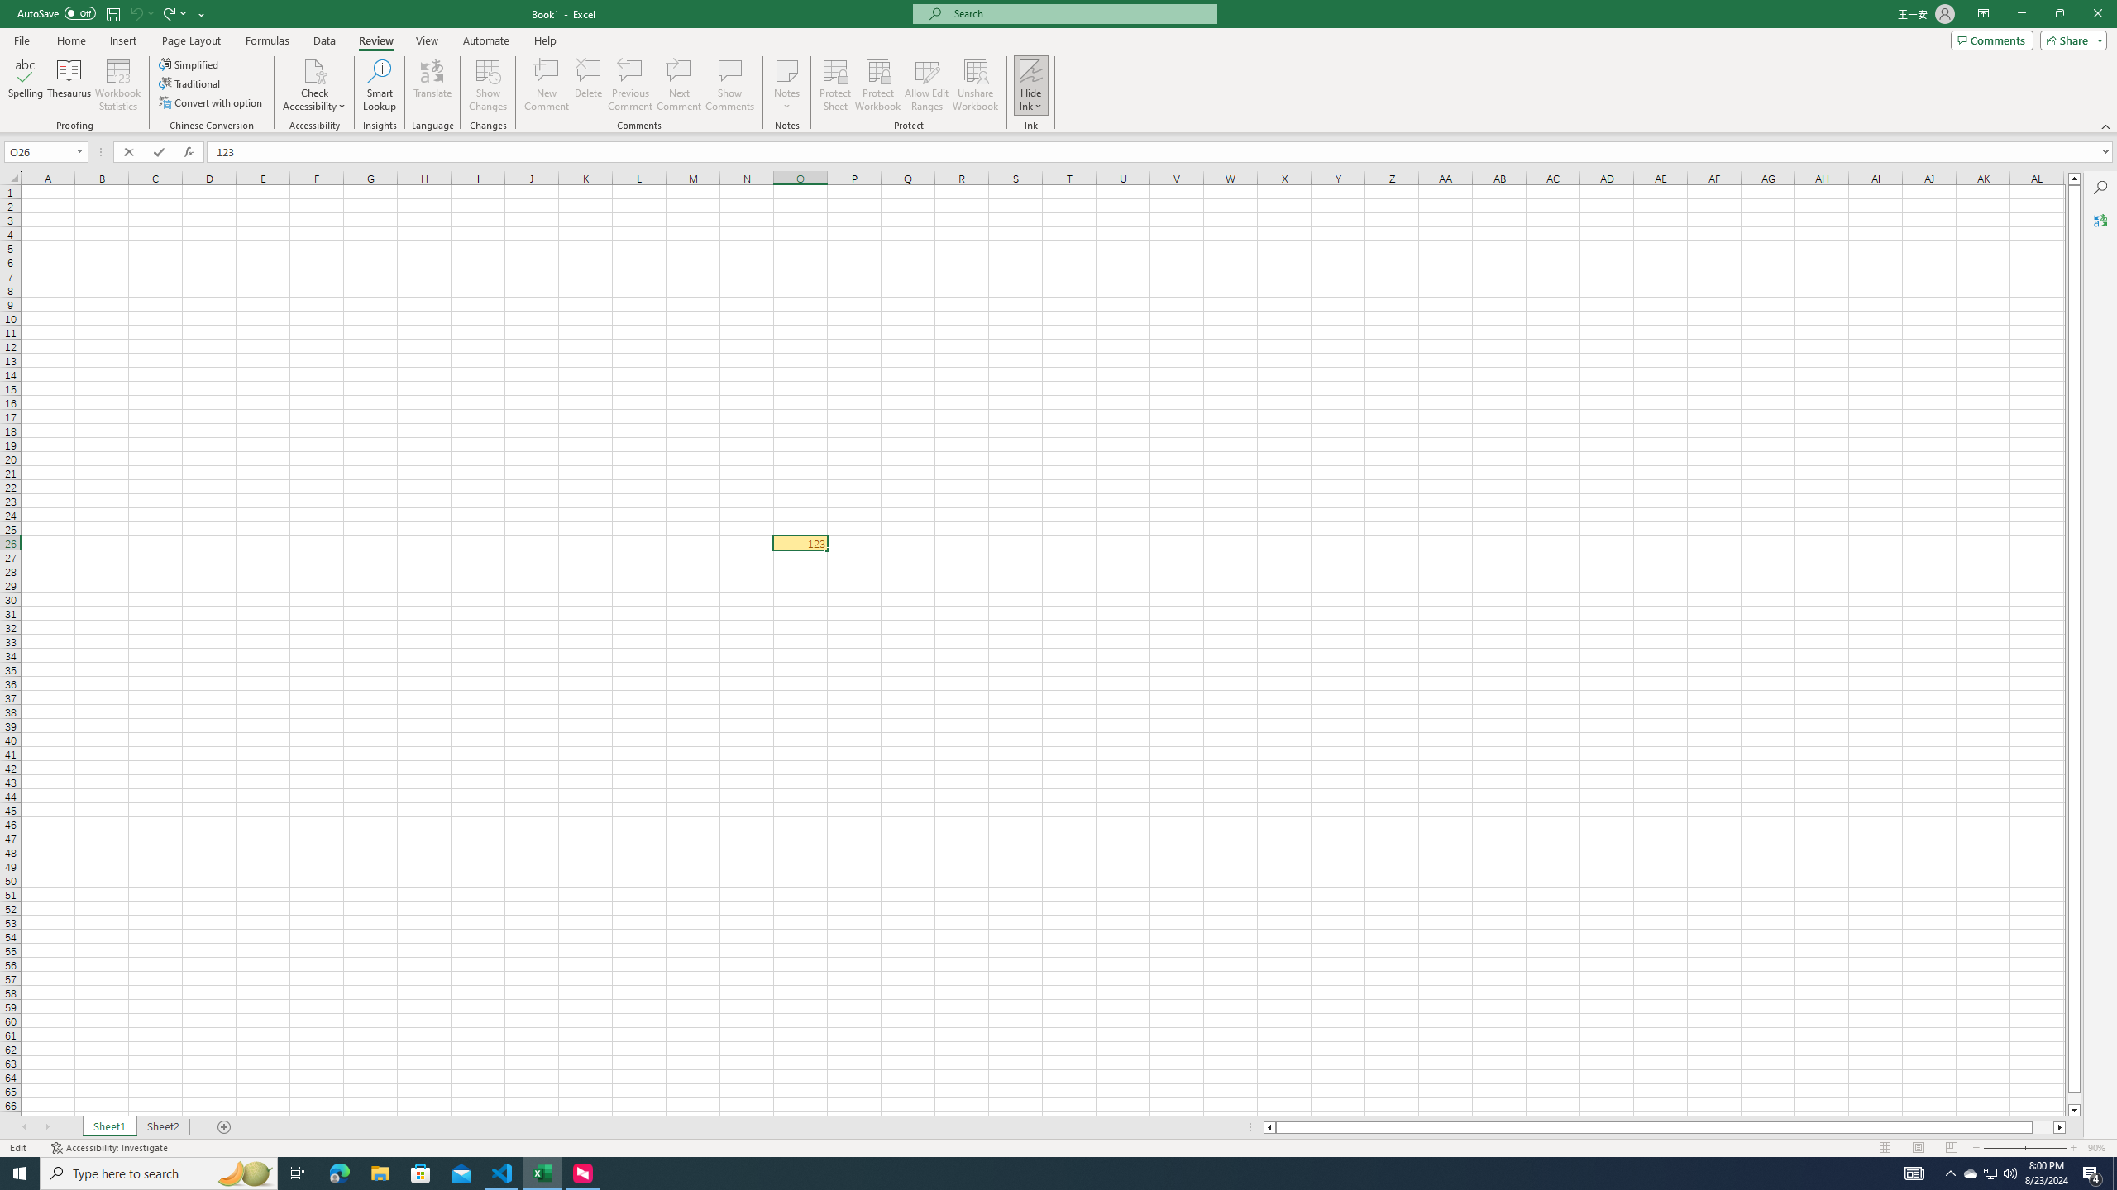 This screenshot has height=1190, width=2117. What do you see at coordinates (2073, 1148) in the screenshot?
I see `Zoom In` at bounding box center [2073, 1148].